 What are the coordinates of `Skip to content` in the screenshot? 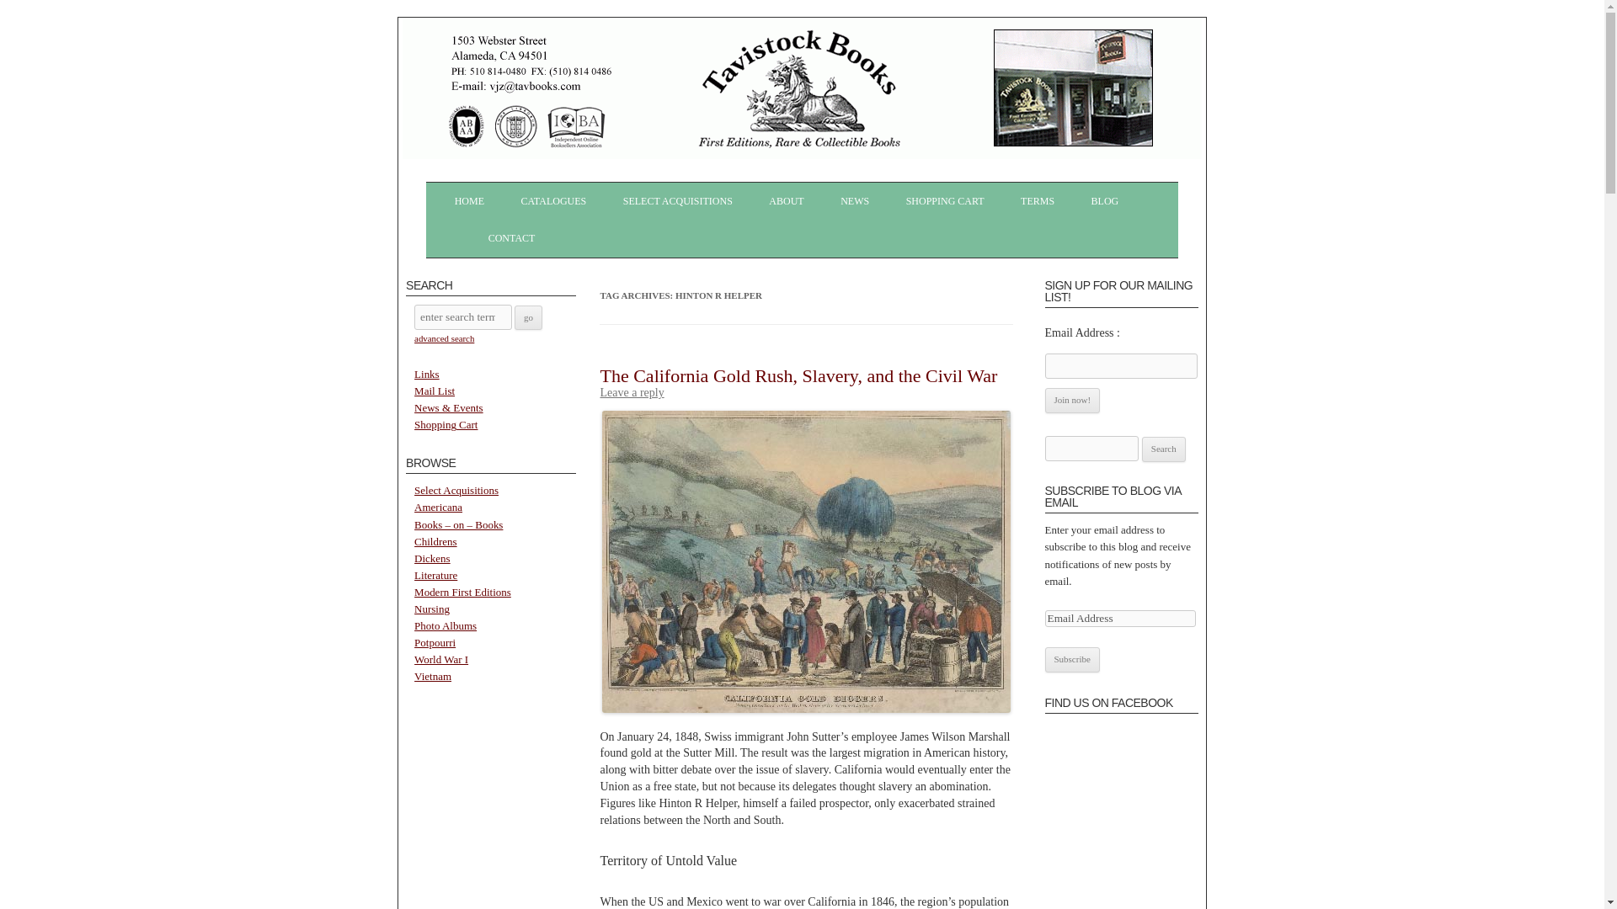 It's located at (837, 188).